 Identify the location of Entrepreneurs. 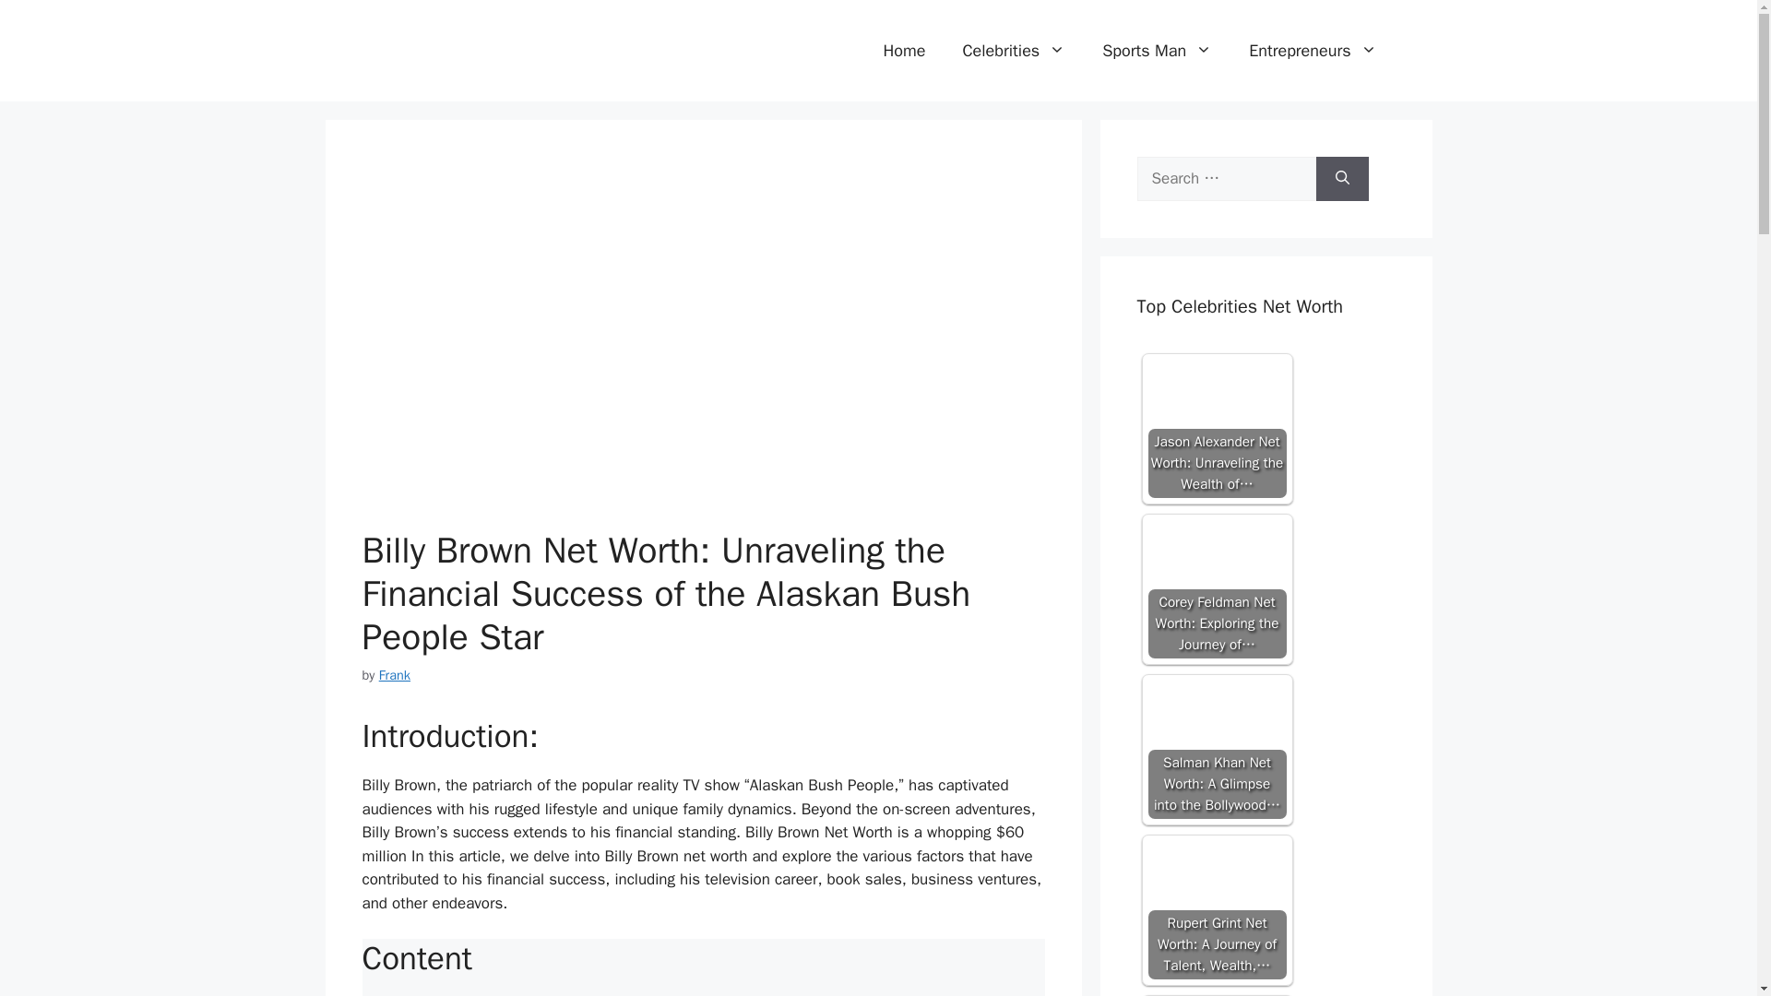
(1313, 50).